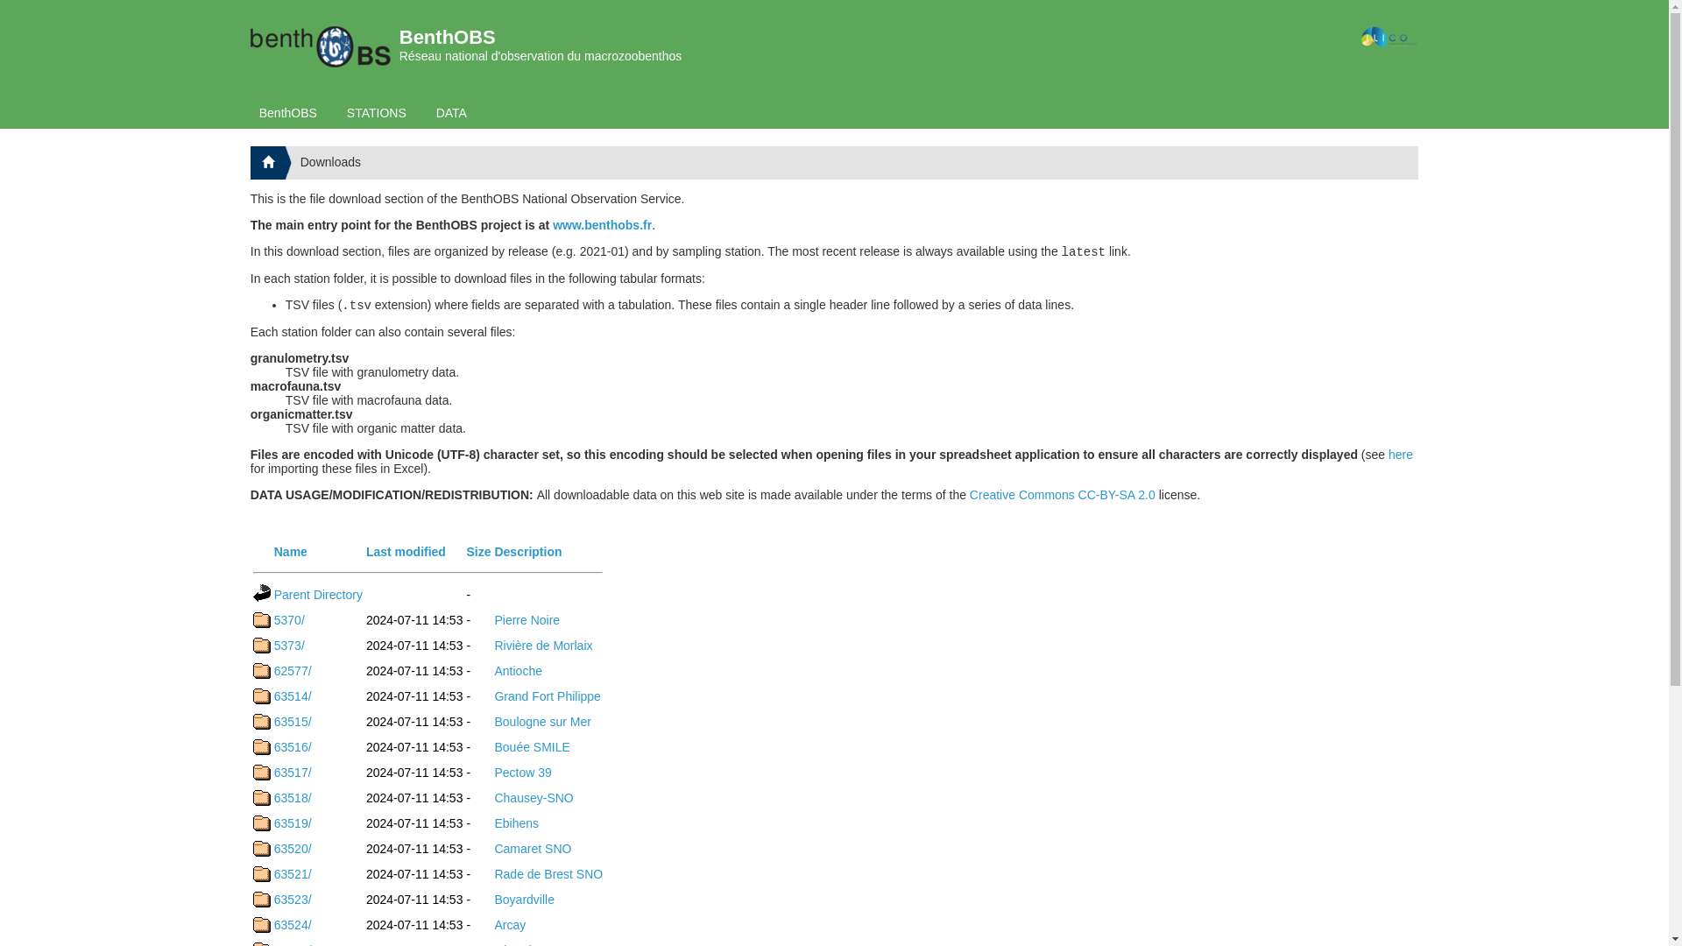 This screenshot has height=946, width=1682. What do you see at coordinates (533, 848) in the screenshot?
I see `Camaret SNO` at bounding box center [533, 848].